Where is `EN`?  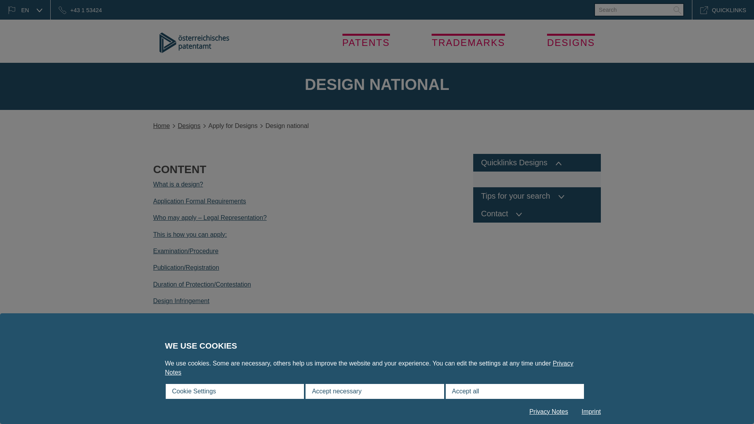 EN is located at coordinates (25, 9).